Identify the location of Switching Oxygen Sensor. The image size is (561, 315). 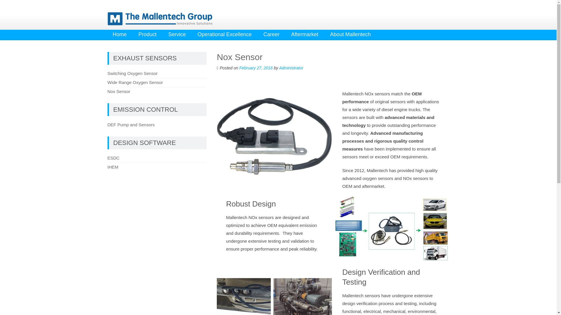
(133, 73).